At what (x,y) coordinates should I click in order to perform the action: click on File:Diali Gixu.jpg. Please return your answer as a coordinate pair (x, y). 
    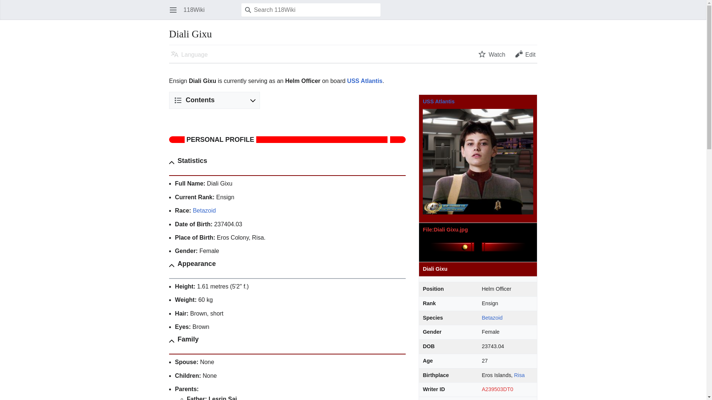
    Looking at the image, I should click on (445, 230).